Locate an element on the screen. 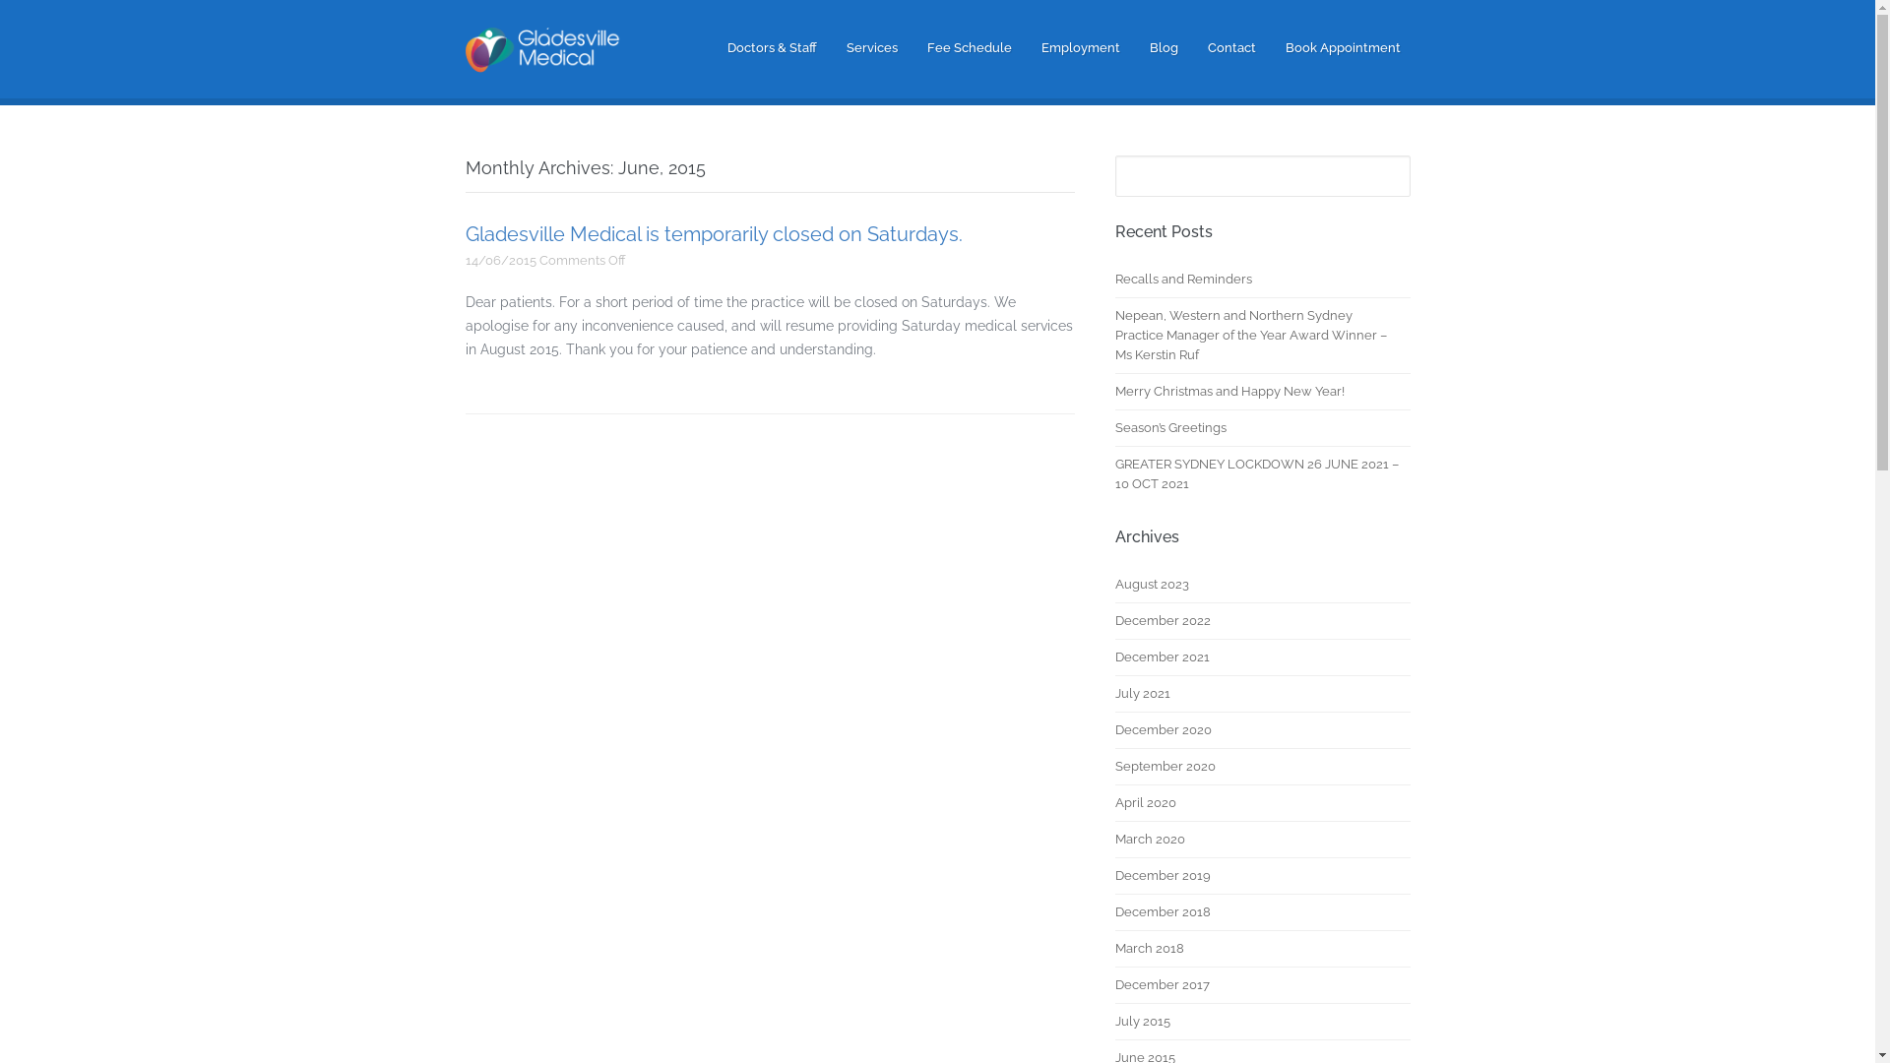 Image resolution: width=1890 pixels, height=1063 pixels. September 2020 is located at coordinates (1165, 767).